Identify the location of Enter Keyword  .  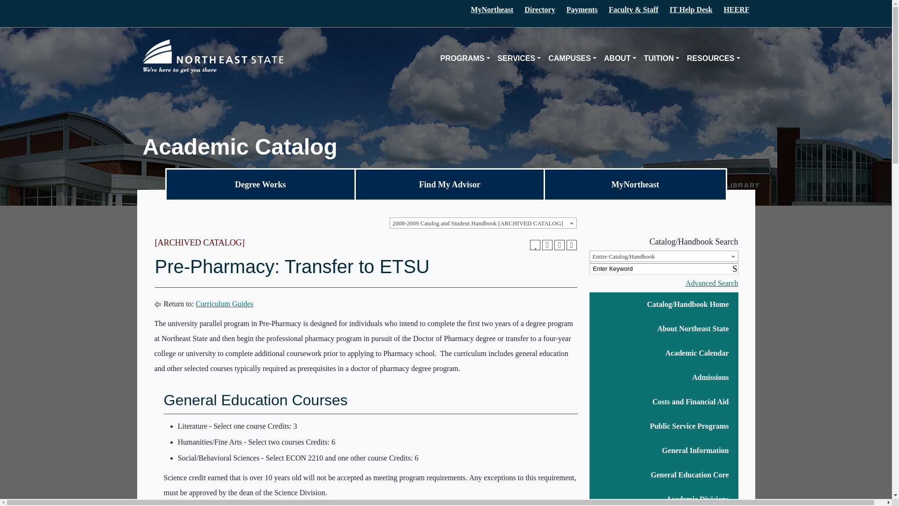
(664, 269).